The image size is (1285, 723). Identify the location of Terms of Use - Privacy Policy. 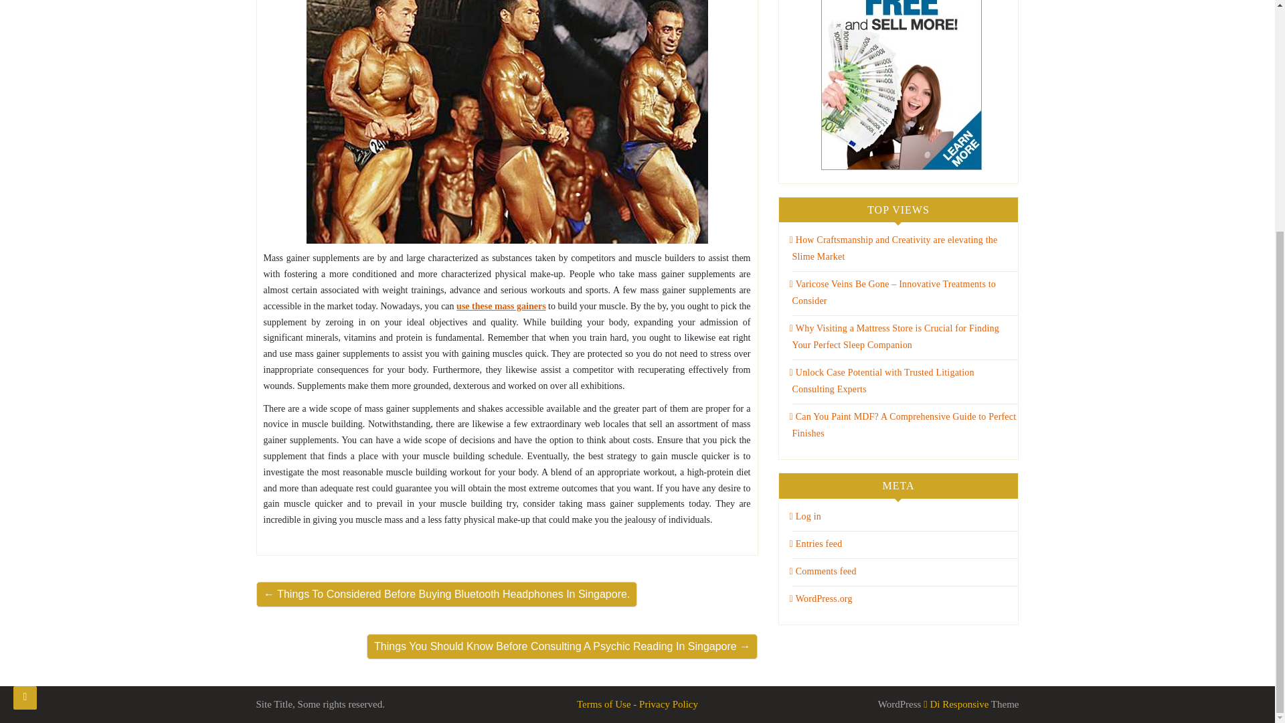
(637, 704).